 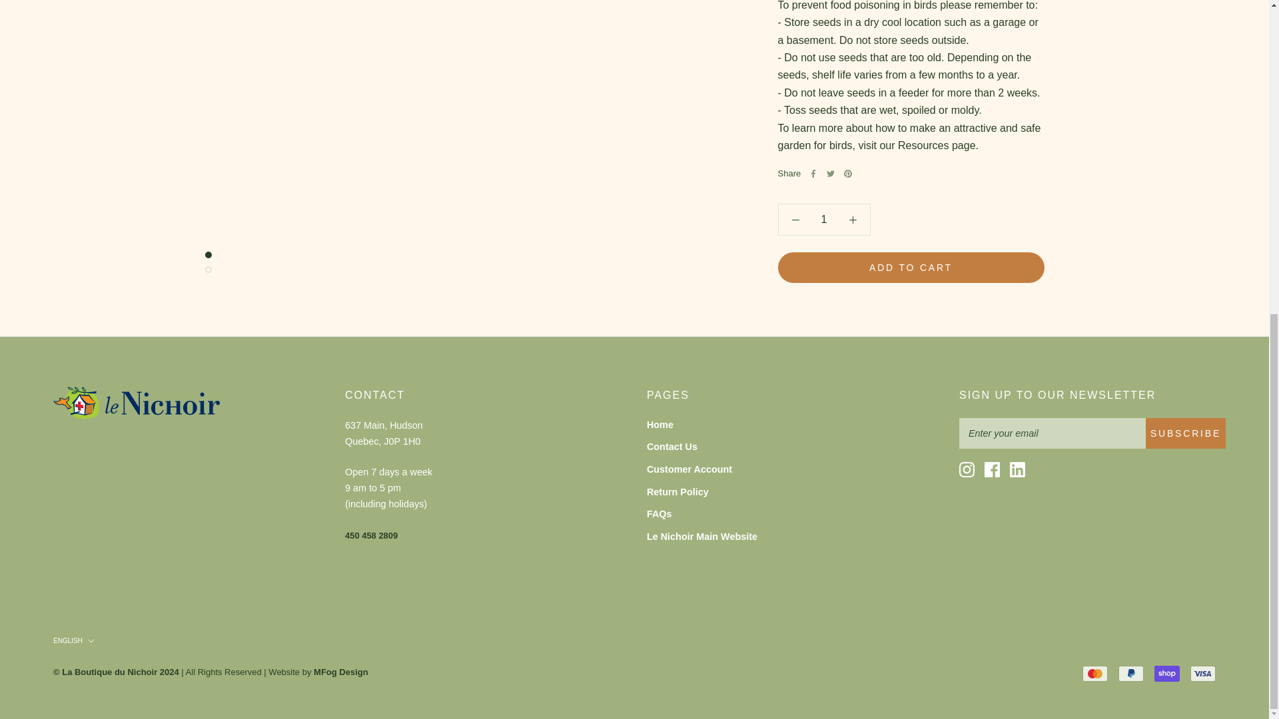 I want to click on PayPal, so click(x=1130, y=674).